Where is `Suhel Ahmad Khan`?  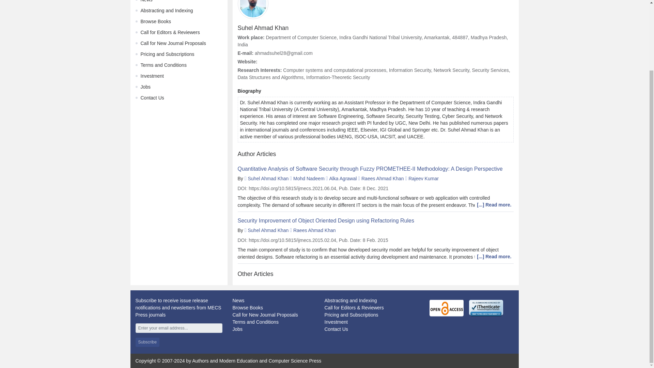 Suhel Ahmad Khan is located at coordinates (268, 230).